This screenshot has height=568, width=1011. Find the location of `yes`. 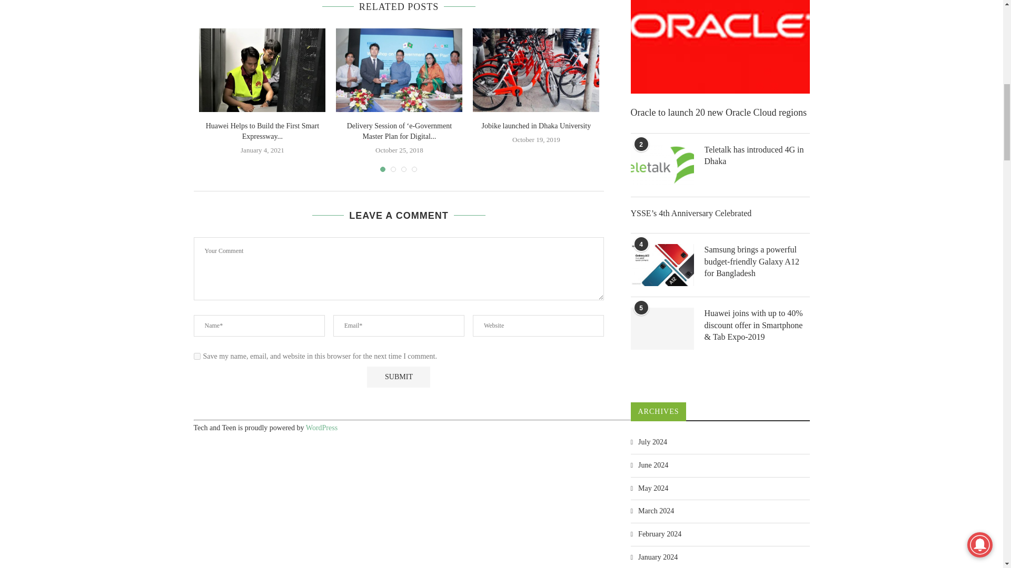

yes is located at coordinates (197, 356).